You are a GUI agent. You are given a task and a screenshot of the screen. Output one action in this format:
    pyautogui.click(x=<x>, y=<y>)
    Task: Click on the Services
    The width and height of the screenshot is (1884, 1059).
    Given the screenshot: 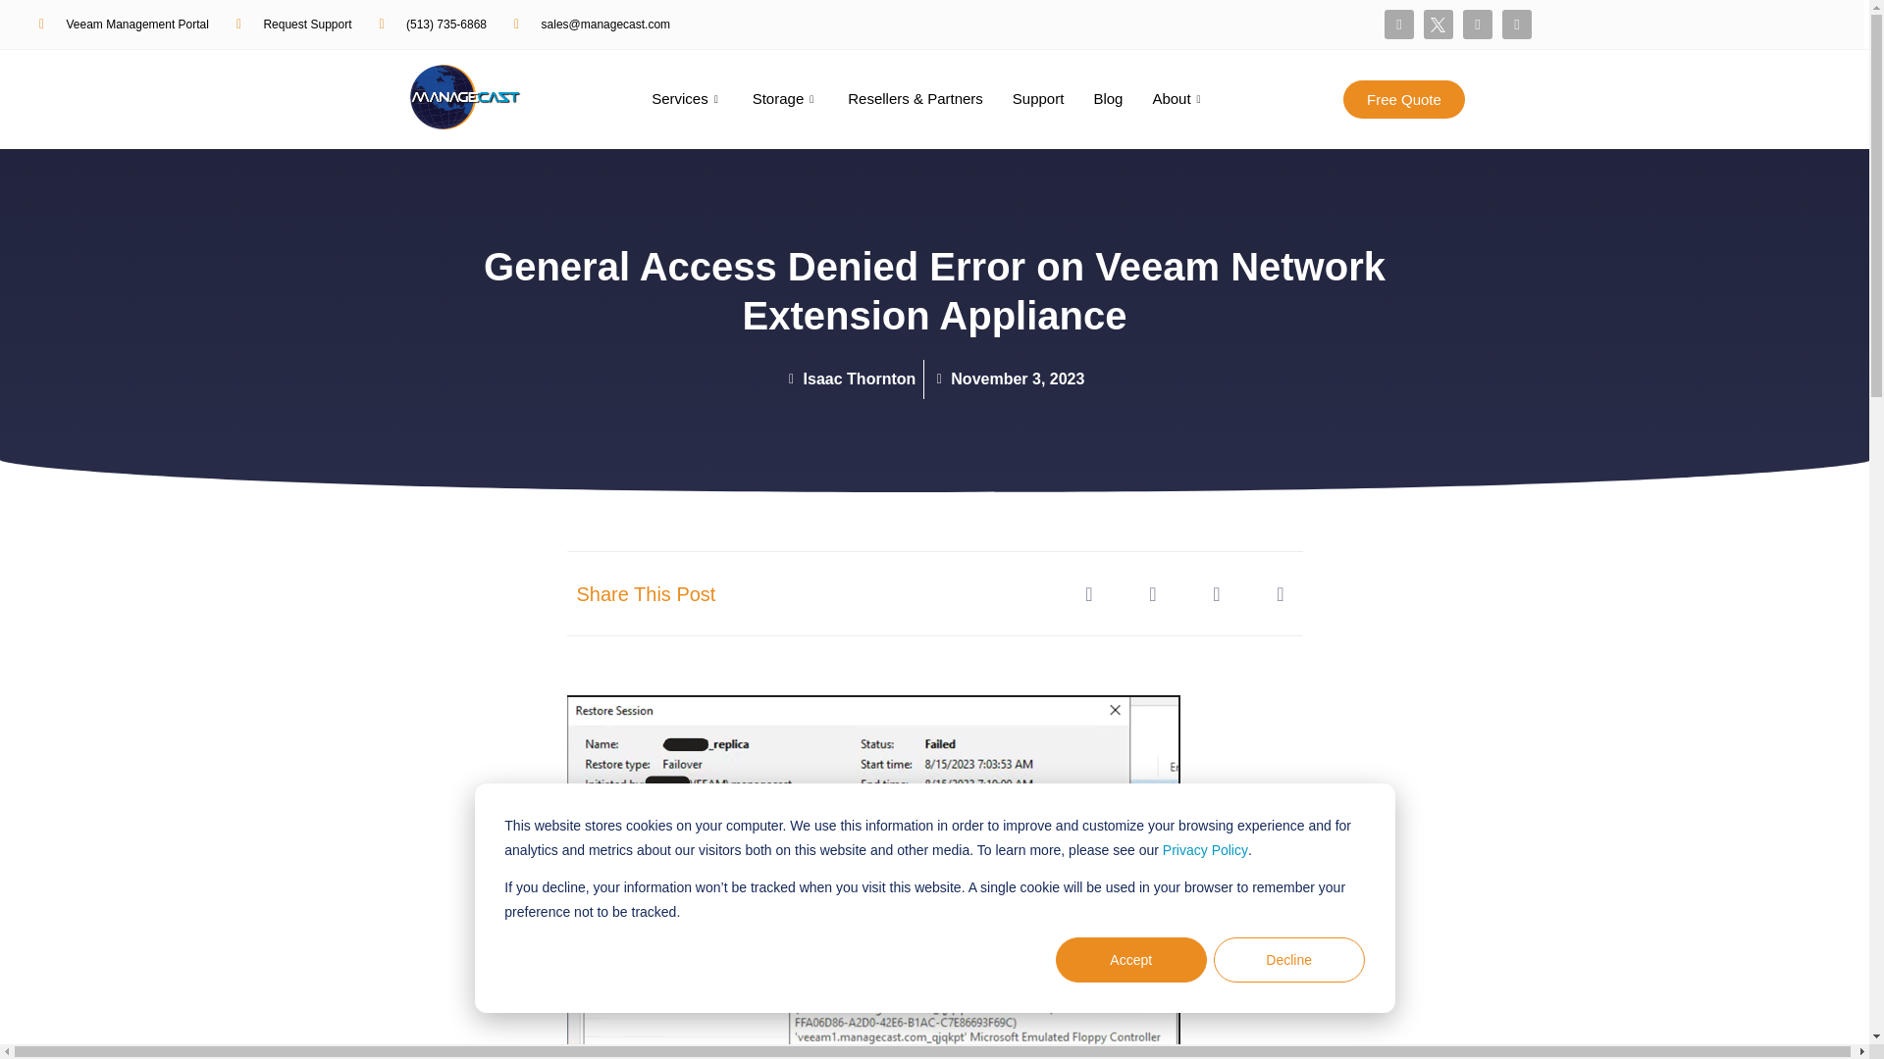 What is the action you would take?
    pyautogui.click(x=687, y=99)
    